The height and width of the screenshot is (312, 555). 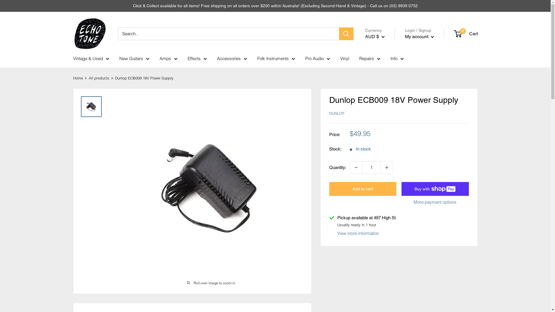 I want to click on ANG, so click(x=383, y=134).